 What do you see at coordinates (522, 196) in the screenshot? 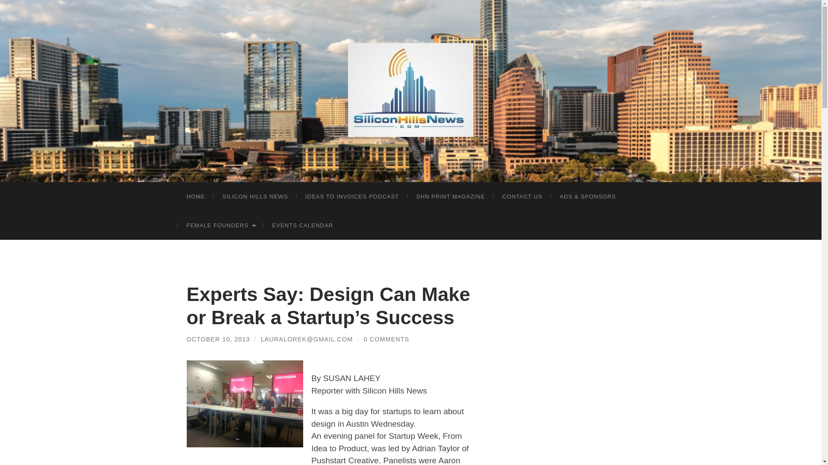
I see `CONTACT US` at bounding box center [522, 196].